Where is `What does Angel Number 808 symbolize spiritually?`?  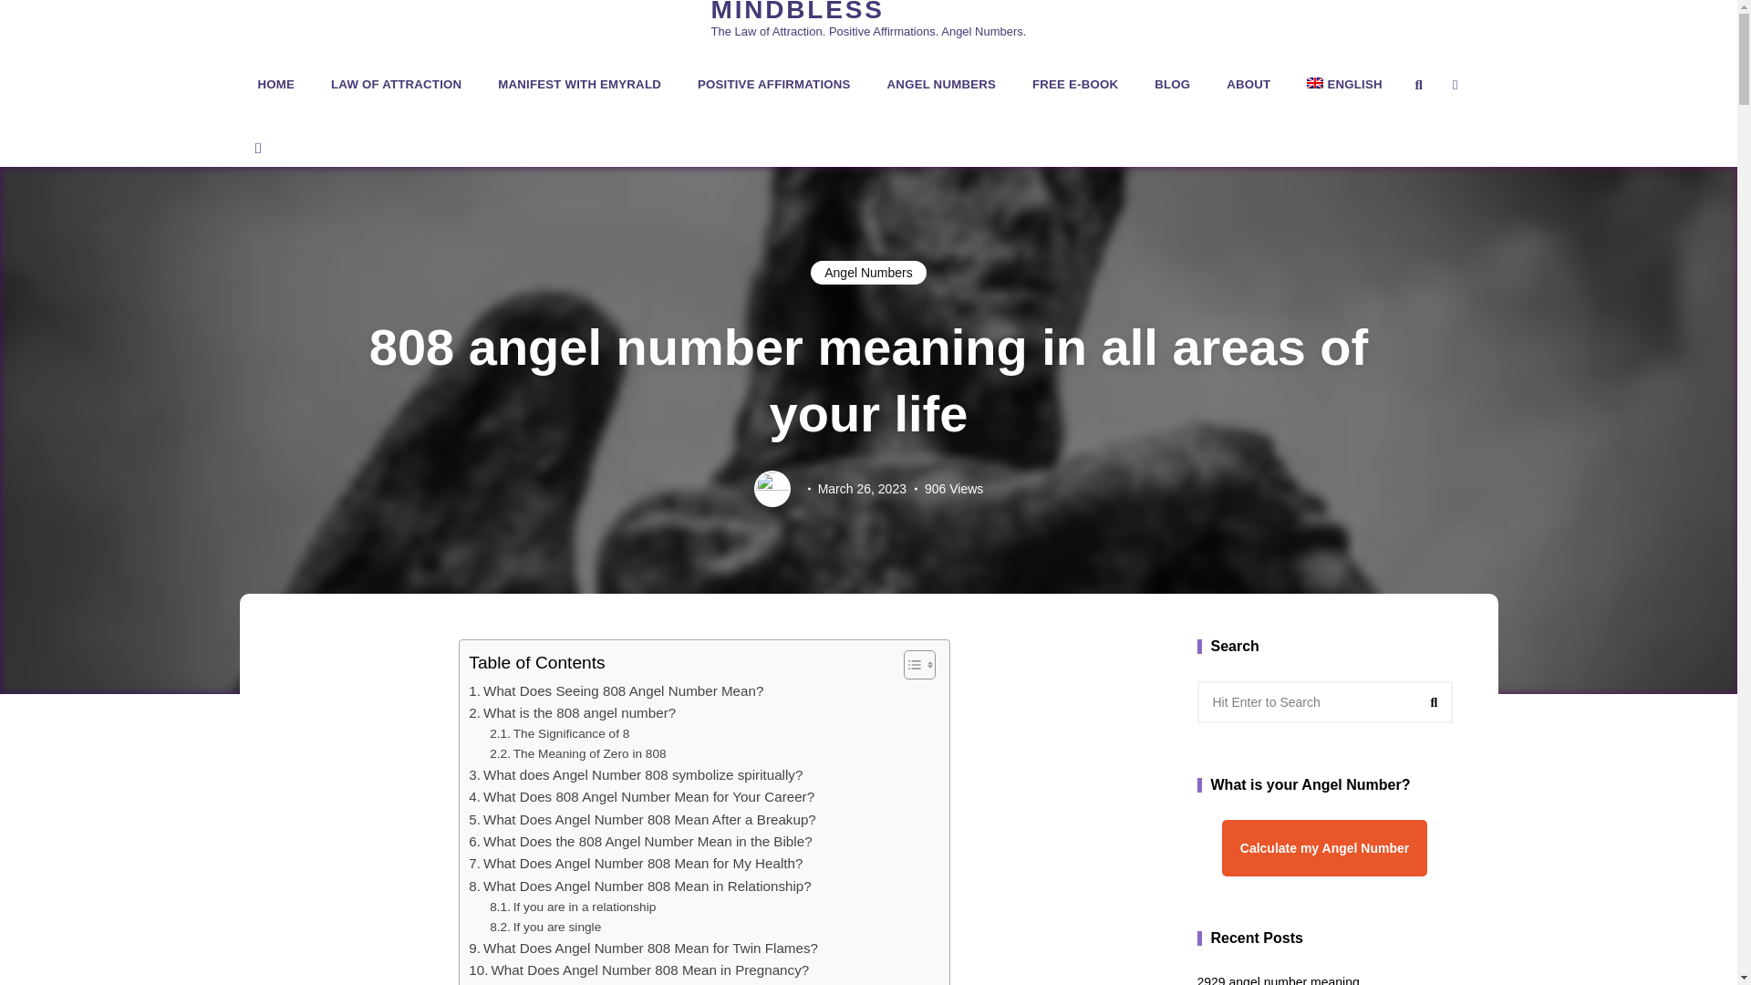 What does Angel Number 808 symbolize spiritually? is located at coordinates (635, 775).